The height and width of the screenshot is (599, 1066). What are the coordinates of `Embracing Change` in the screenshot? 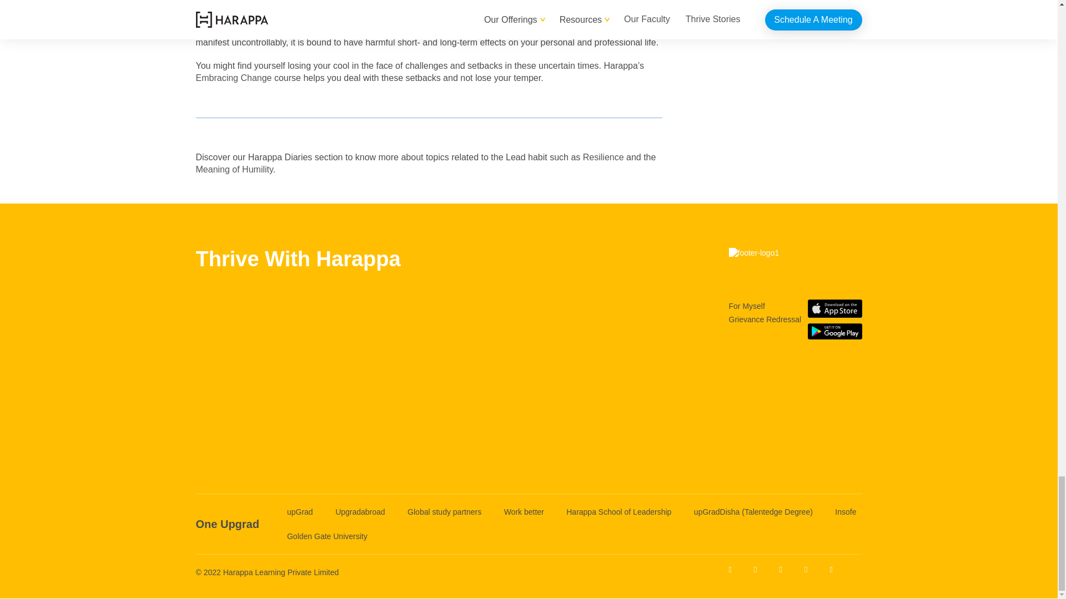 It's located at (233, 78).